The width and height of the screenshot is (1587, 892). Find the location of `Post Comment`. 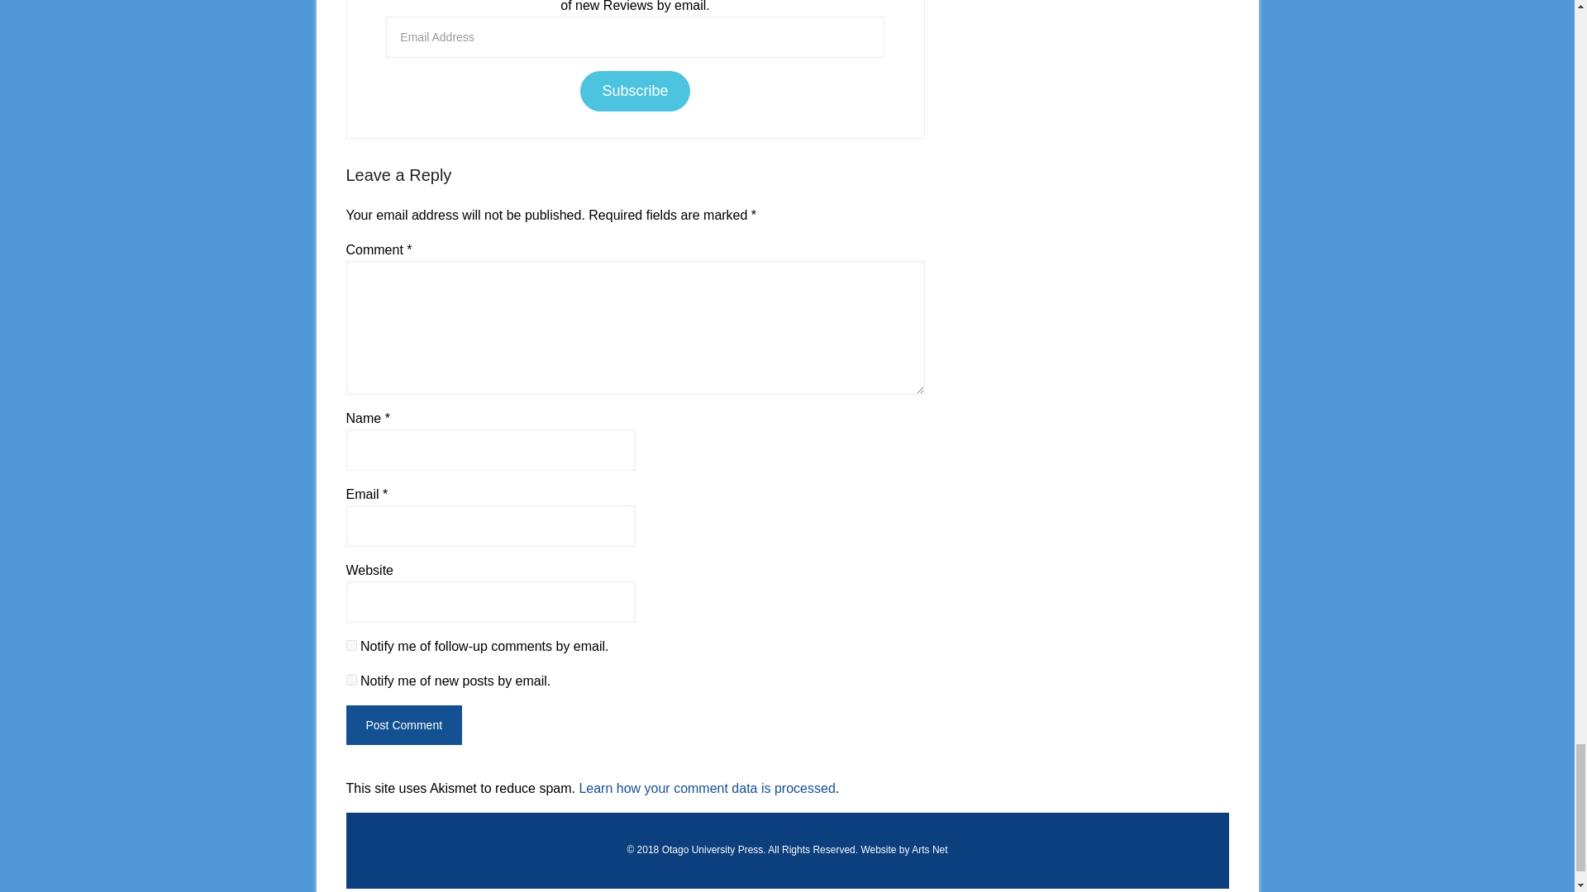

Post Comment is located at coordinates (403, 725).